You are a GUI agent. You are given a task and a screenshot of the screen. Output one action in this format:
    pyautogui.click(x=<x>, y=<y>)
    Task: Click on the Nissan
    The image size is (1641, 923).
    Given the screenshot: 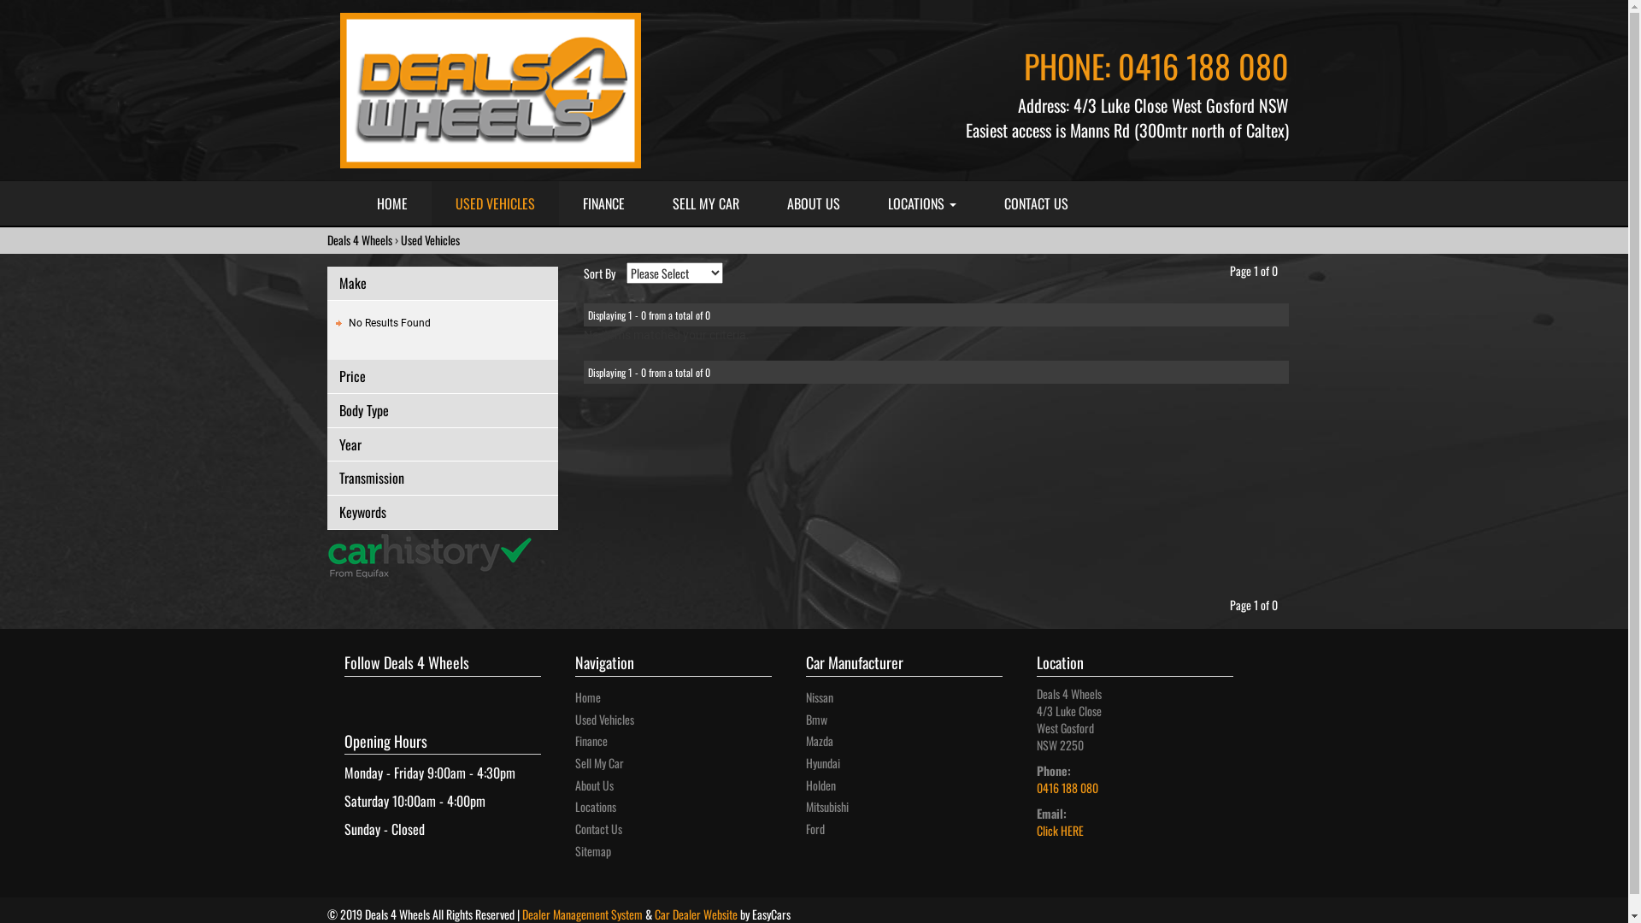 What is the action you would take?
    pyautogui.click(x=819, y=697)
    